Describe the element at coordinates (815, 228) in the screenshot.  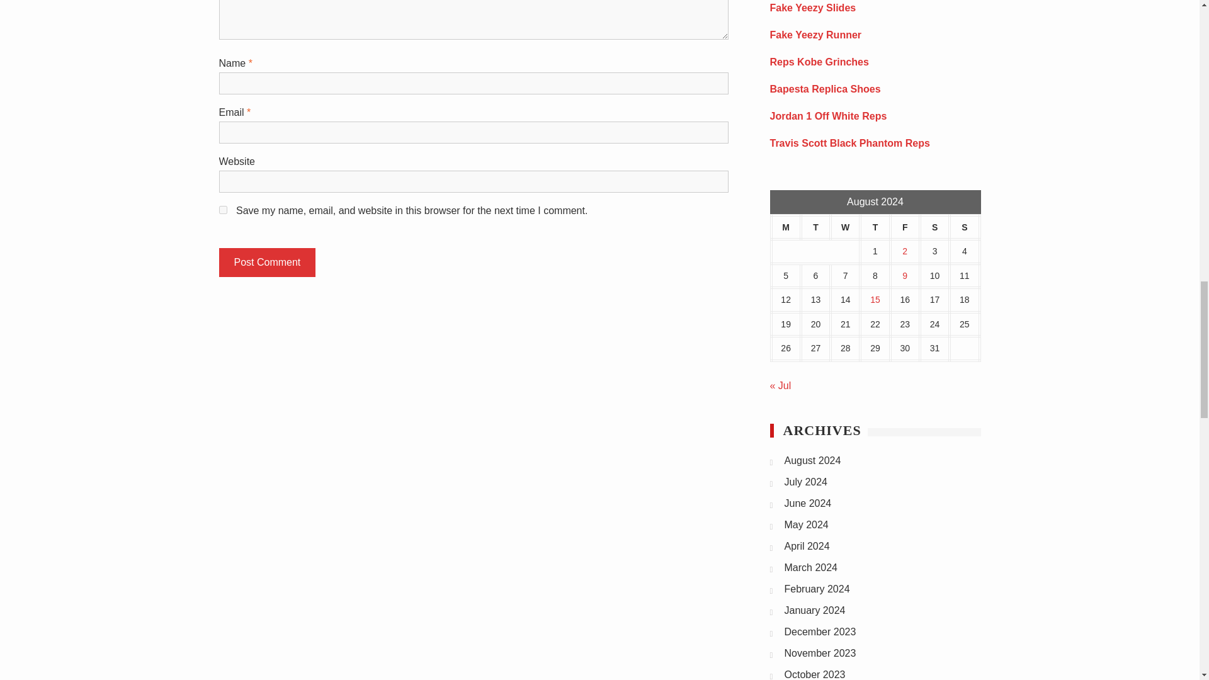
I see `Tuesday` at that location.